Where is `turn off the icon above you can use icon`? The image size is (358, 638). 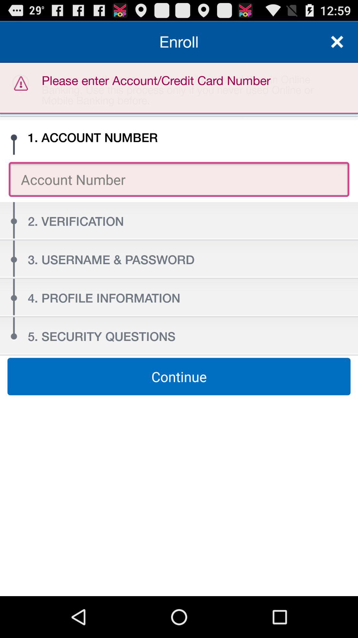 turn off the icon above you can use icon is located at coordinates (337, 42).